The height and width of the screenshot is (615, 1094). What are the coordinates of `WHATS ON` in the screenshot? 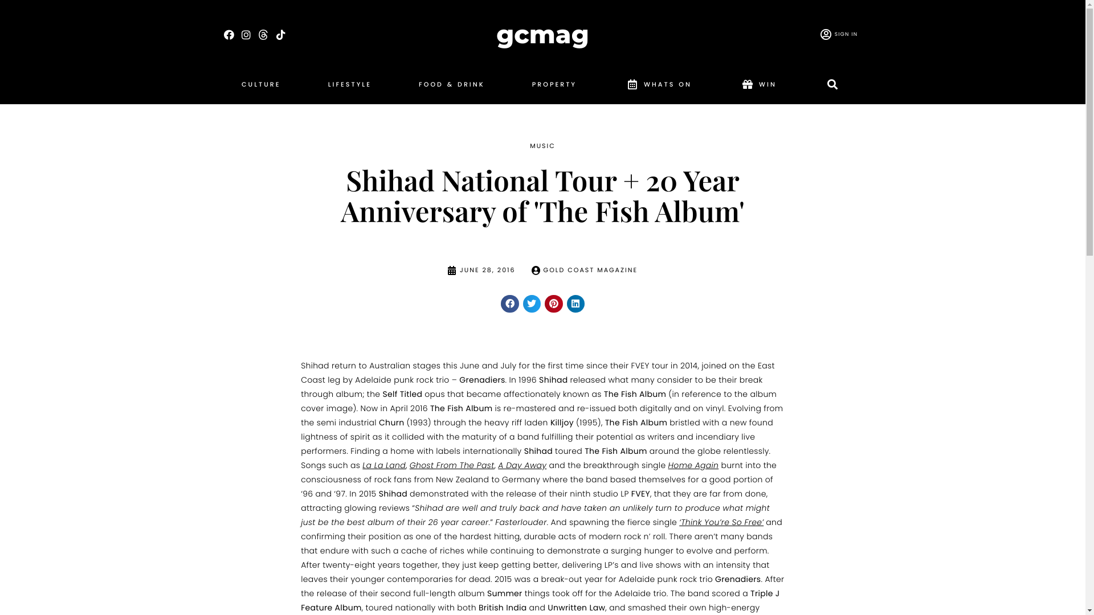 It's located at (658, 87).